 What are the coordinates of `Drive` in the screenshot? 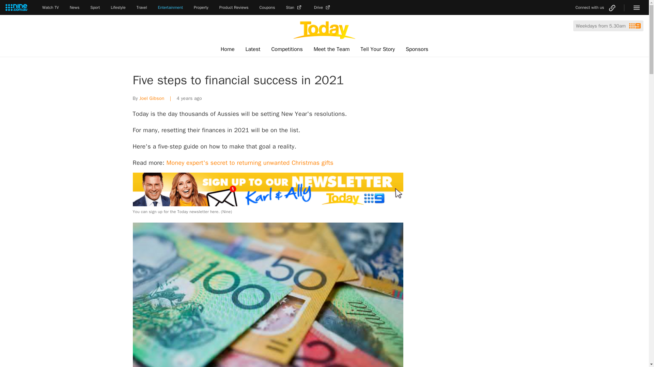 It's located at (323, 7).